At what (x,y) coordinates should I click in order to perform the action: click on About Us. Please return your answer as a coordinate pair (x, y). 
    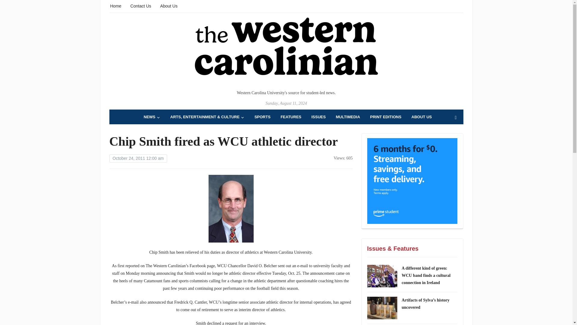
    Looking at the image, I should click on (169, 5).